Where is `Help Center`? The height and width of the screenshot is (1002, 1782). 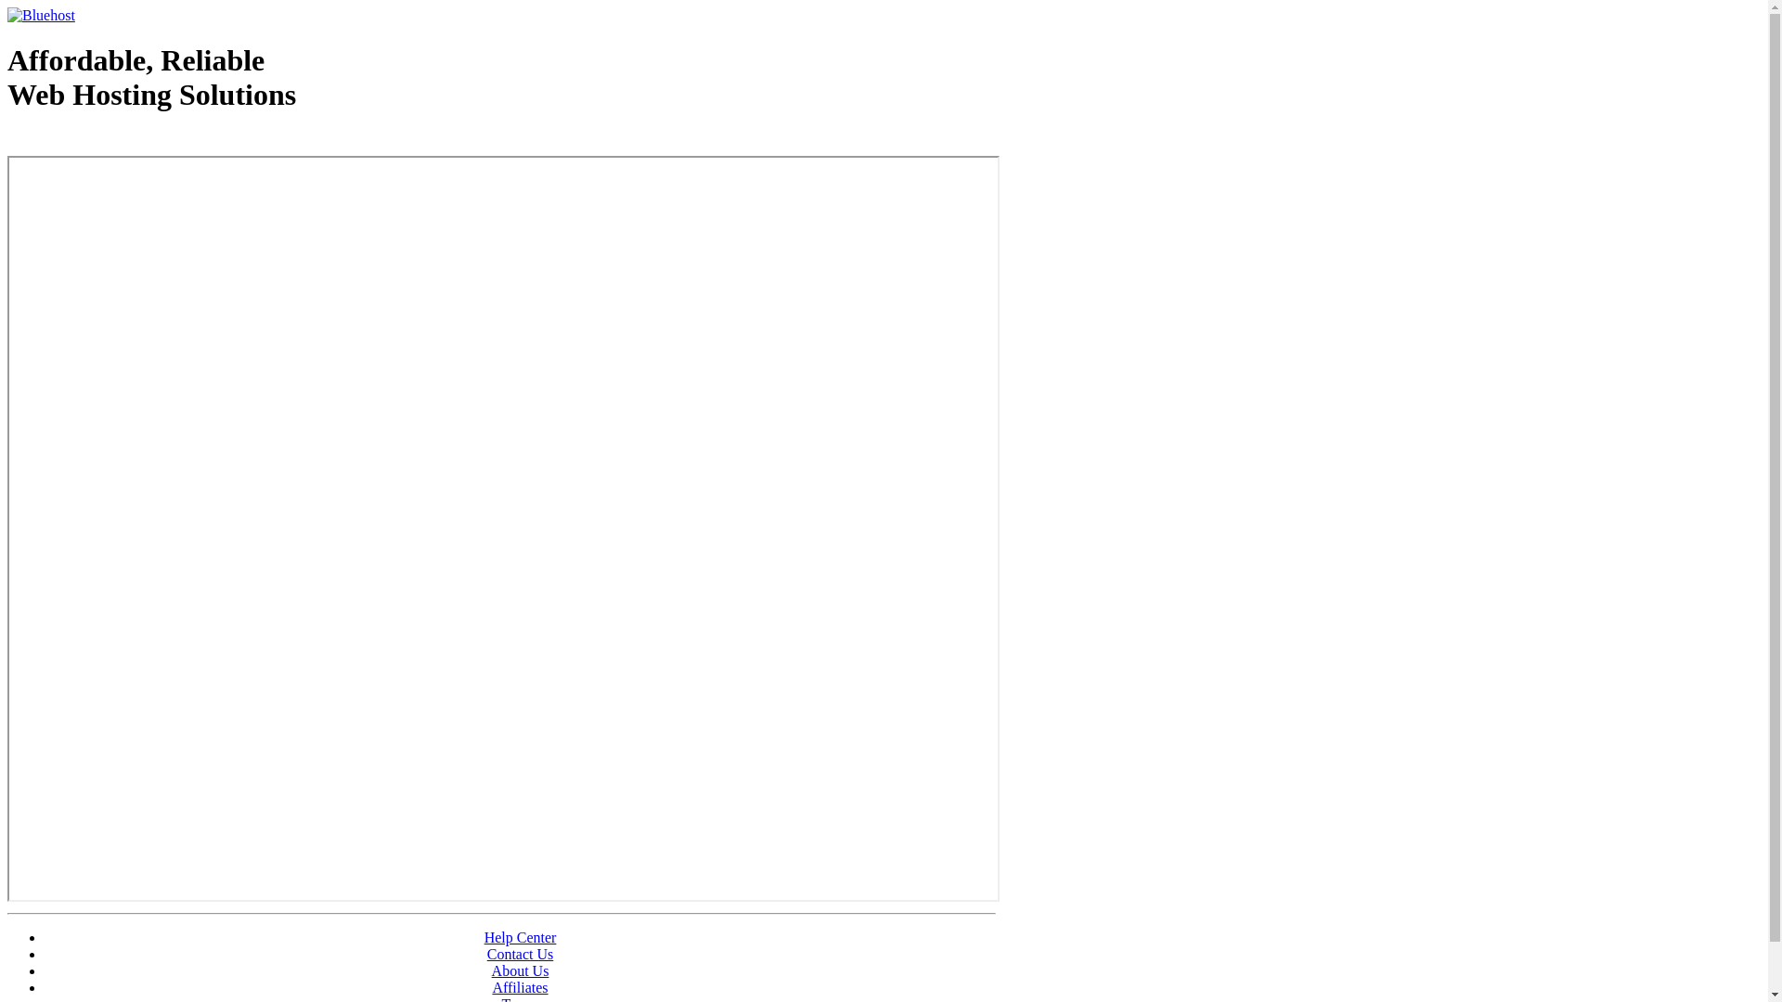 Help Center is located at coordinates (521, 937).